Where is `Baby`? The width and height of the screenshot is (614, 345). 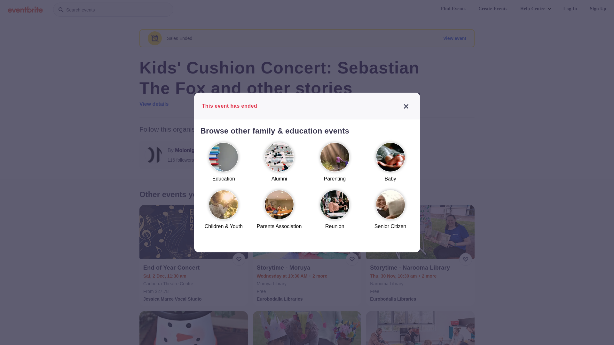
Baby is located at coordinates (390, 165).